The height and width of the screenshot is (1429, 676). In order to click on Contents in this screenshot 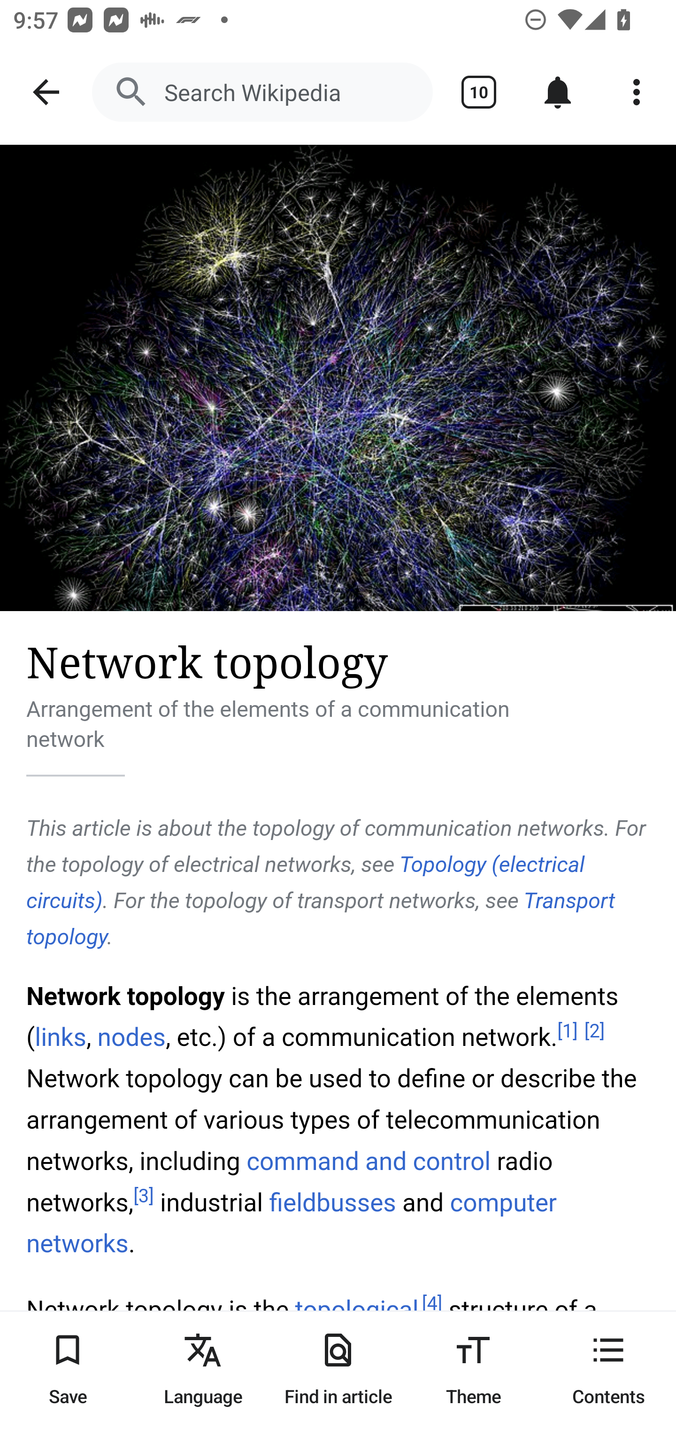, I will do `click(608, 1370)`.